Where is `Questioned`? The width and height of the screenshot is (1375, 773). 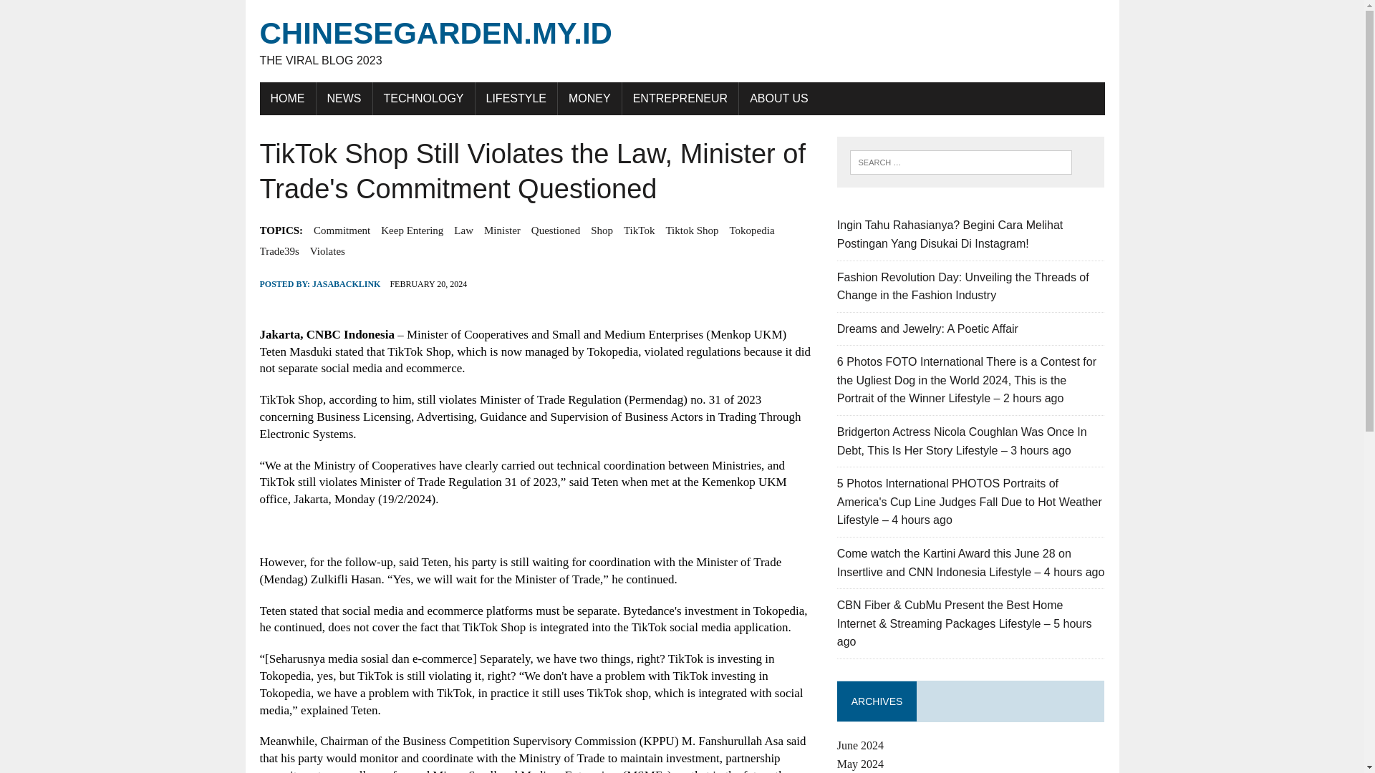 Questioned is located at coordinates (589, 98).